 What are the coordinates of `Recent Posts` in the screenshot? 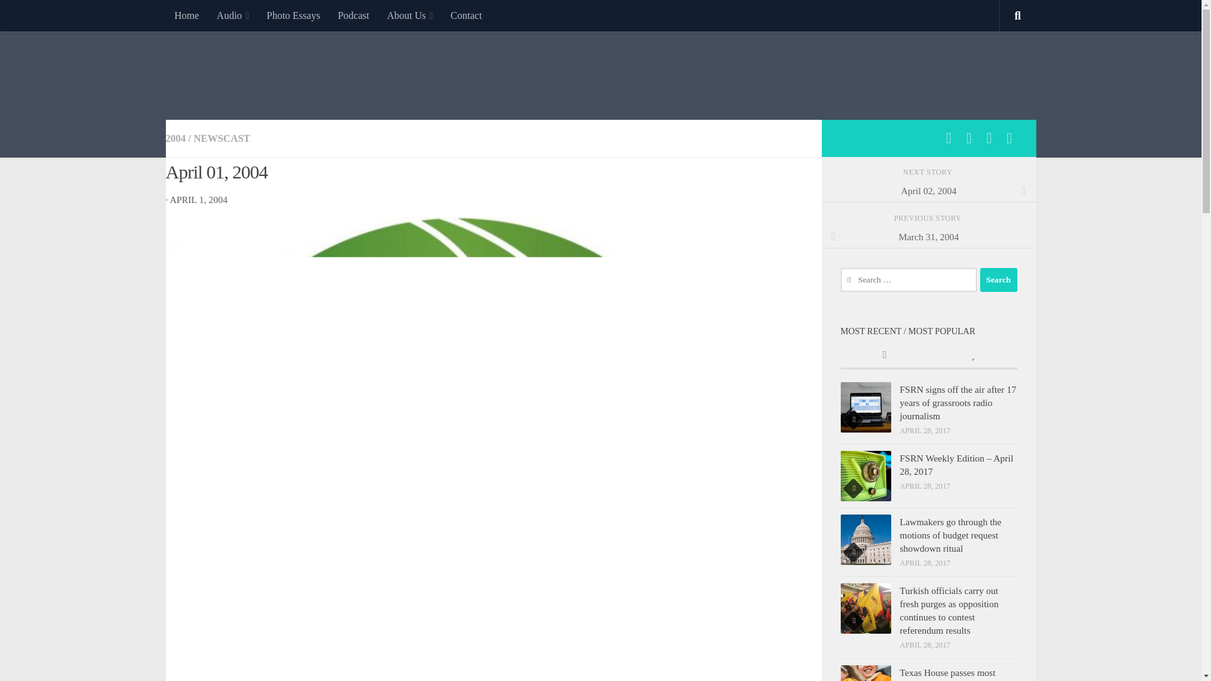 It's located at (884, 356).